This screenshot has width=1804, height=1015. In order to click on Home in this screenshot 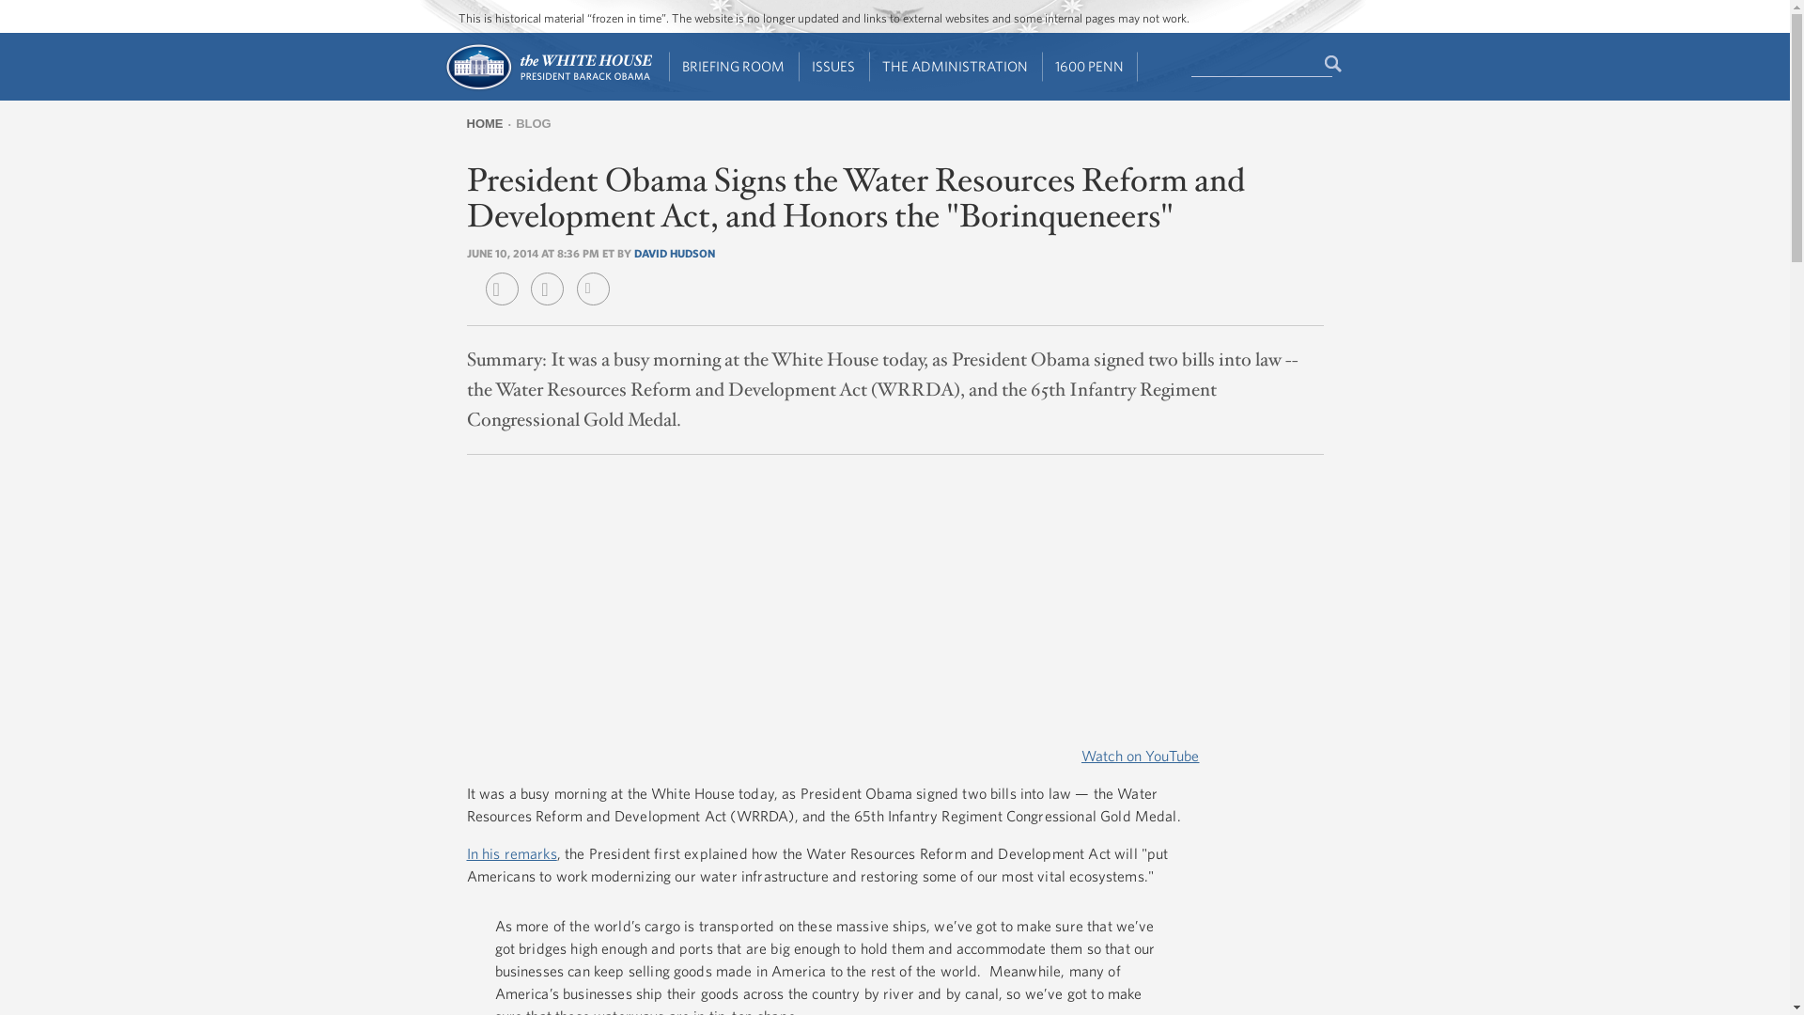, I will do `click(547, 88)`.